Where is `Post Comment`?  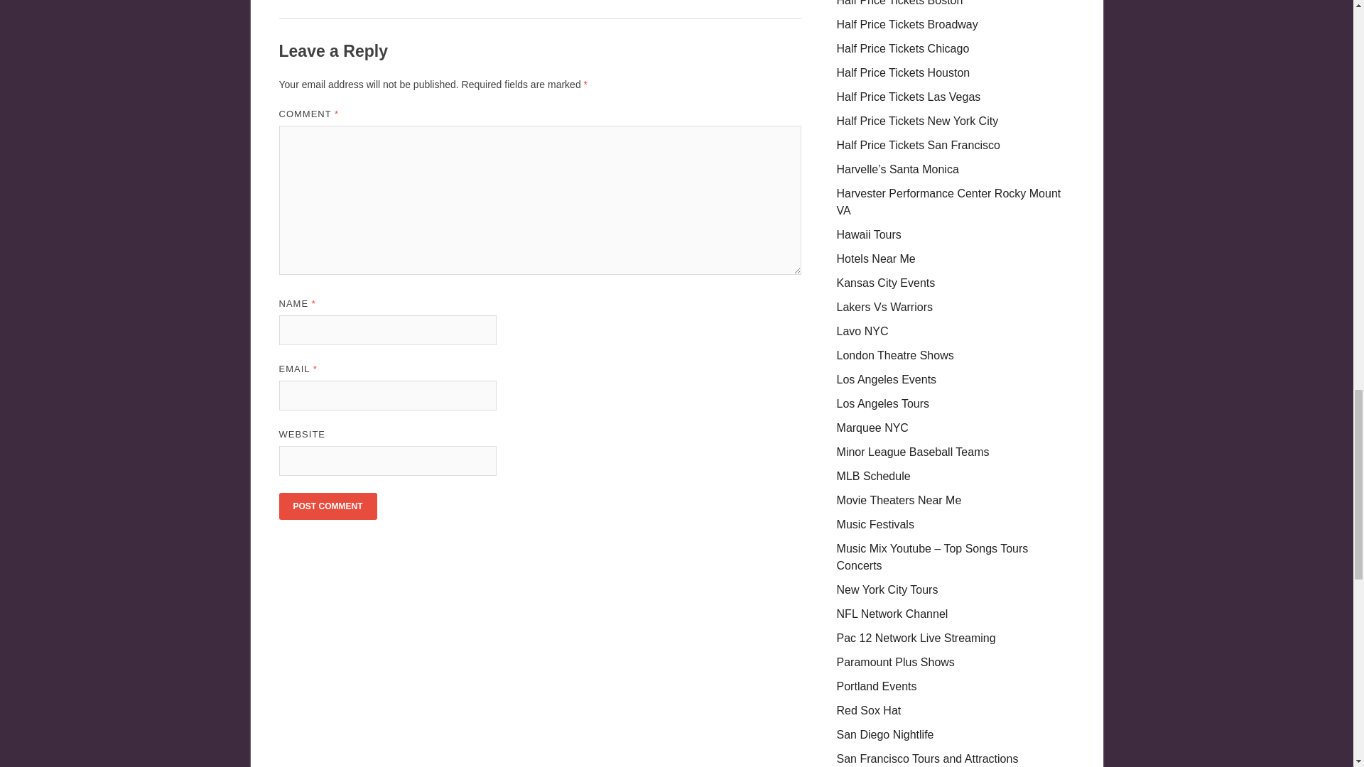 Post Comment is located at coordinates (327, 506).